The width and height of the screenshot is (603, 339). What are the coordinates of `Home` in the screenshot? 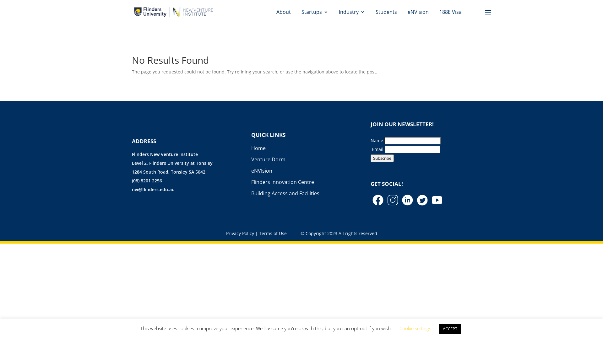 It's located at (258, 148).